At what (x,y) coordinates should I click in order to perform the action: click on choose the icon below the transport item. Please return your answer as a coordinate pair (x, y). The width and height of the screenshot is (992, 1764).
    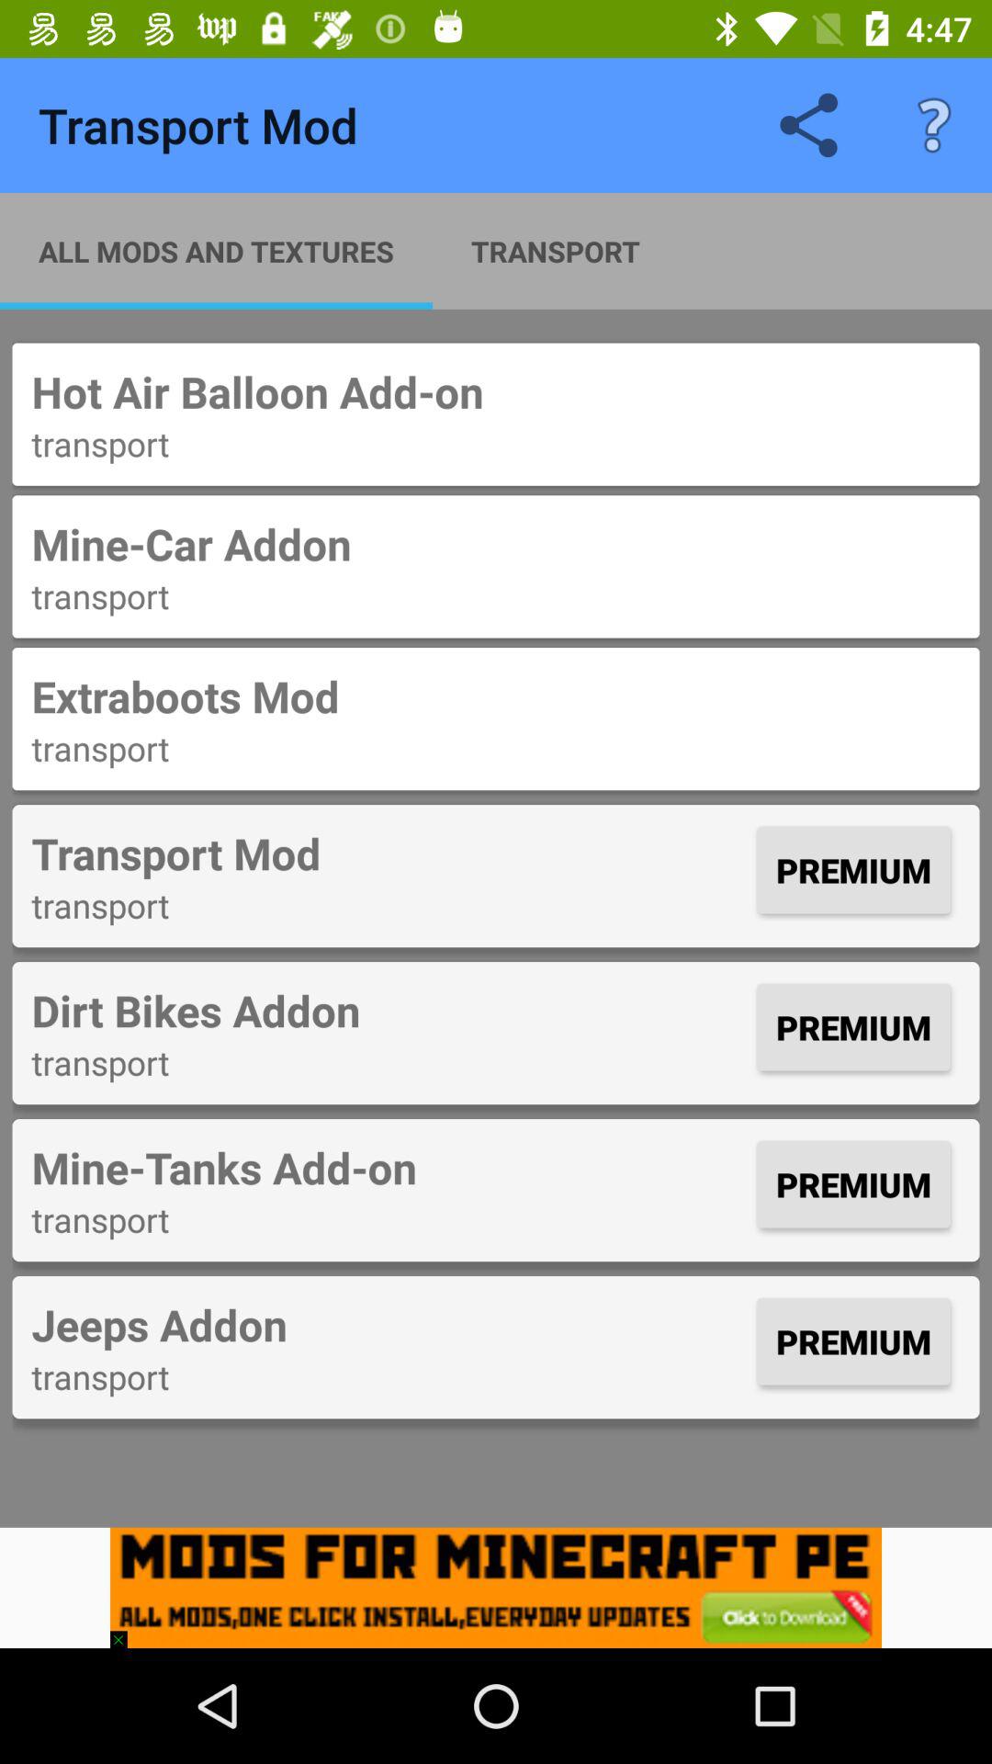
    Looking at the image, I should click on (389, 1010).